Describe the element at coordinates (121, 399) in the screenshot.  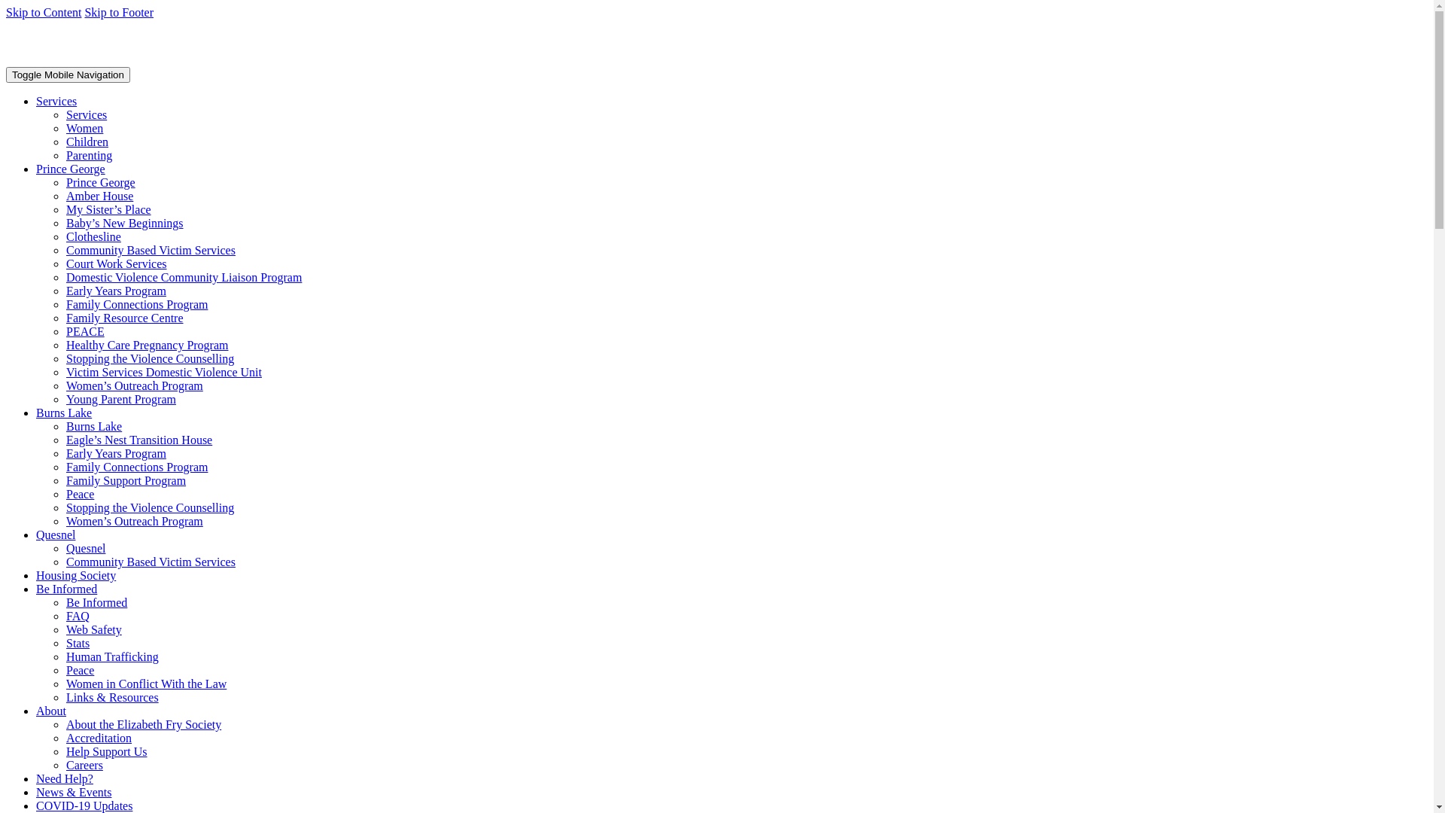
I see `Young Parent Program` at that location.